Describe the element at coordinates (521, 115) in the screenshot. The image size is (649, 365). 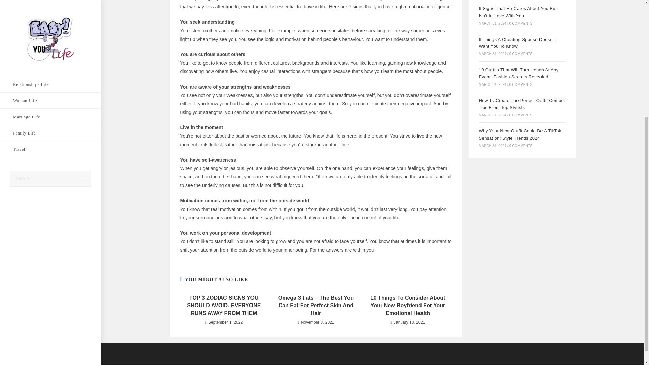
I see `0 COMMENTS` at that location.